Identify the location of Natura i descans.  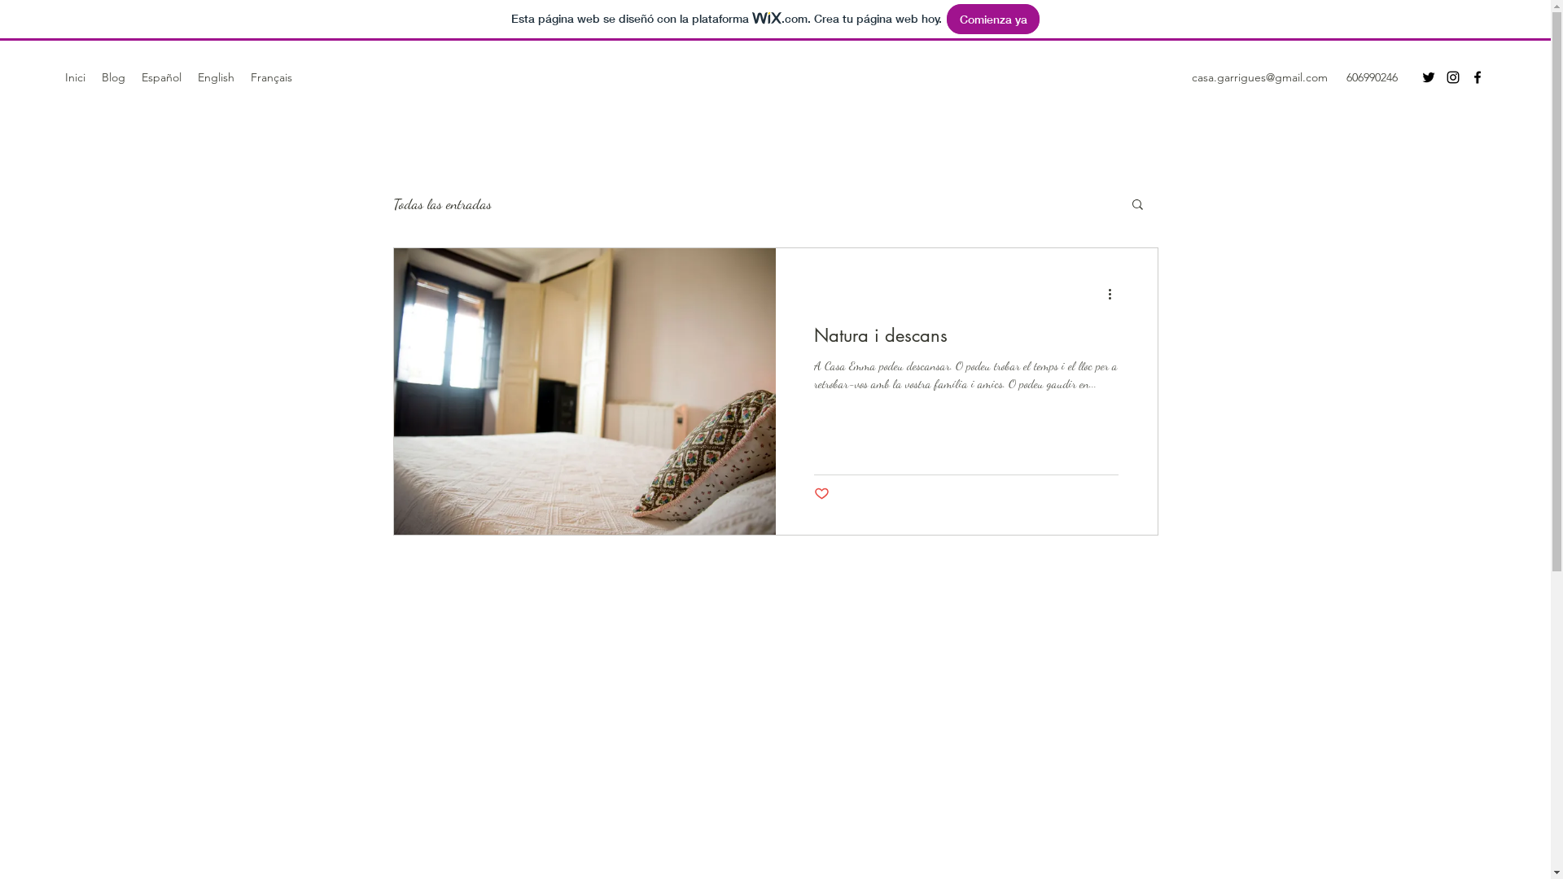
(965, 340).